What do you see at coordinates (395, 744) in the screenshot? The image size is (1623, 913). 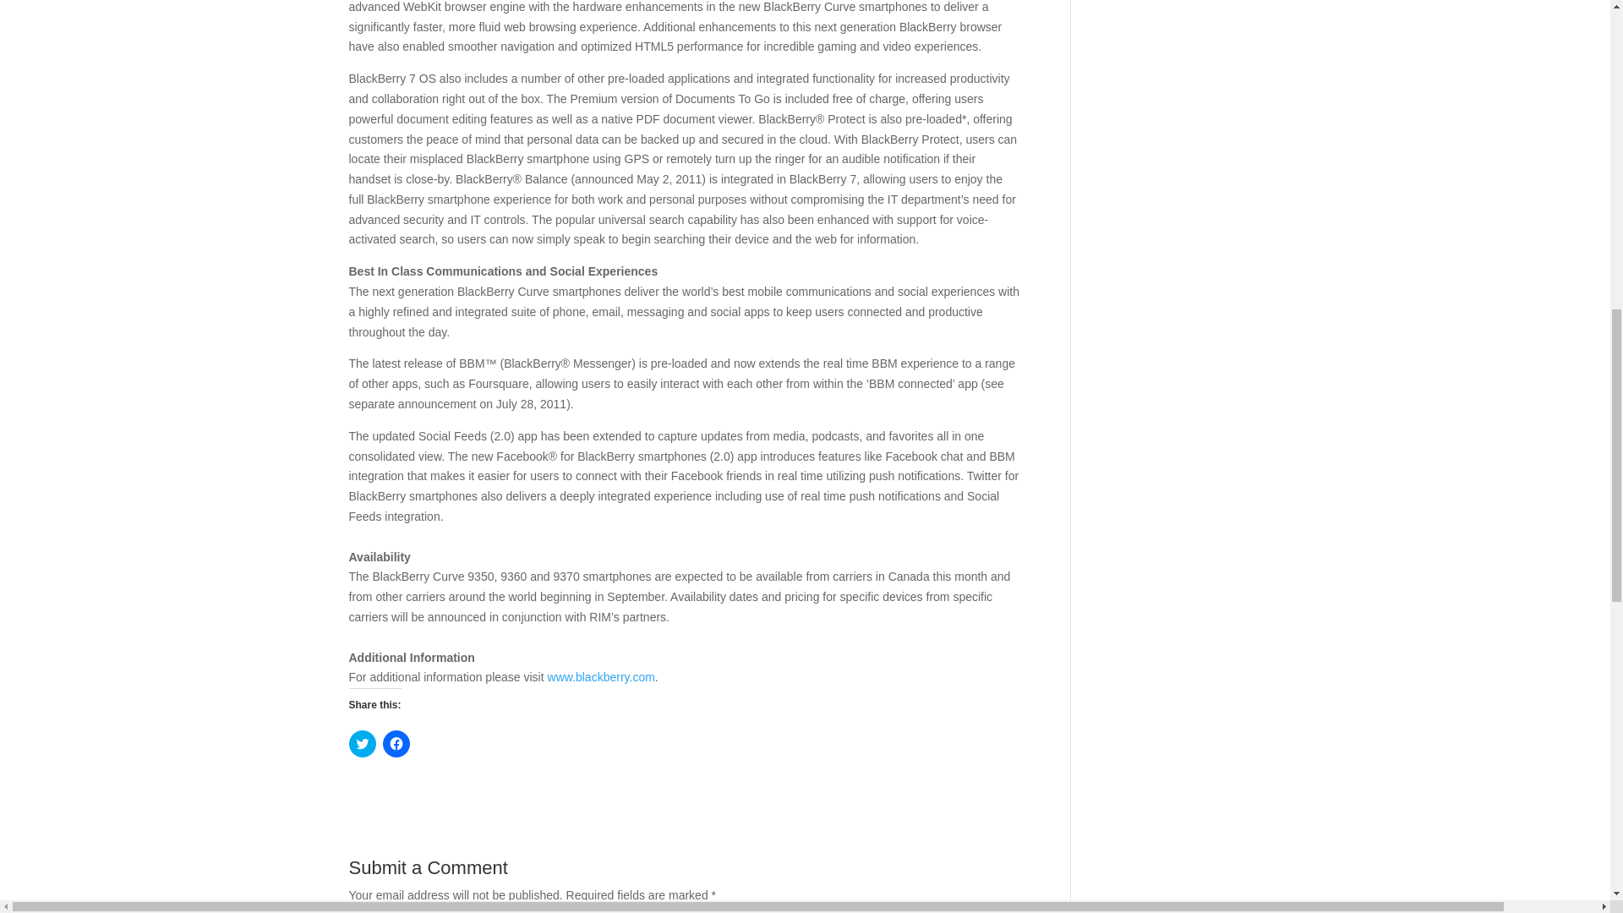 I see `Click to share on Facebook` at bounding box center [395, 744].